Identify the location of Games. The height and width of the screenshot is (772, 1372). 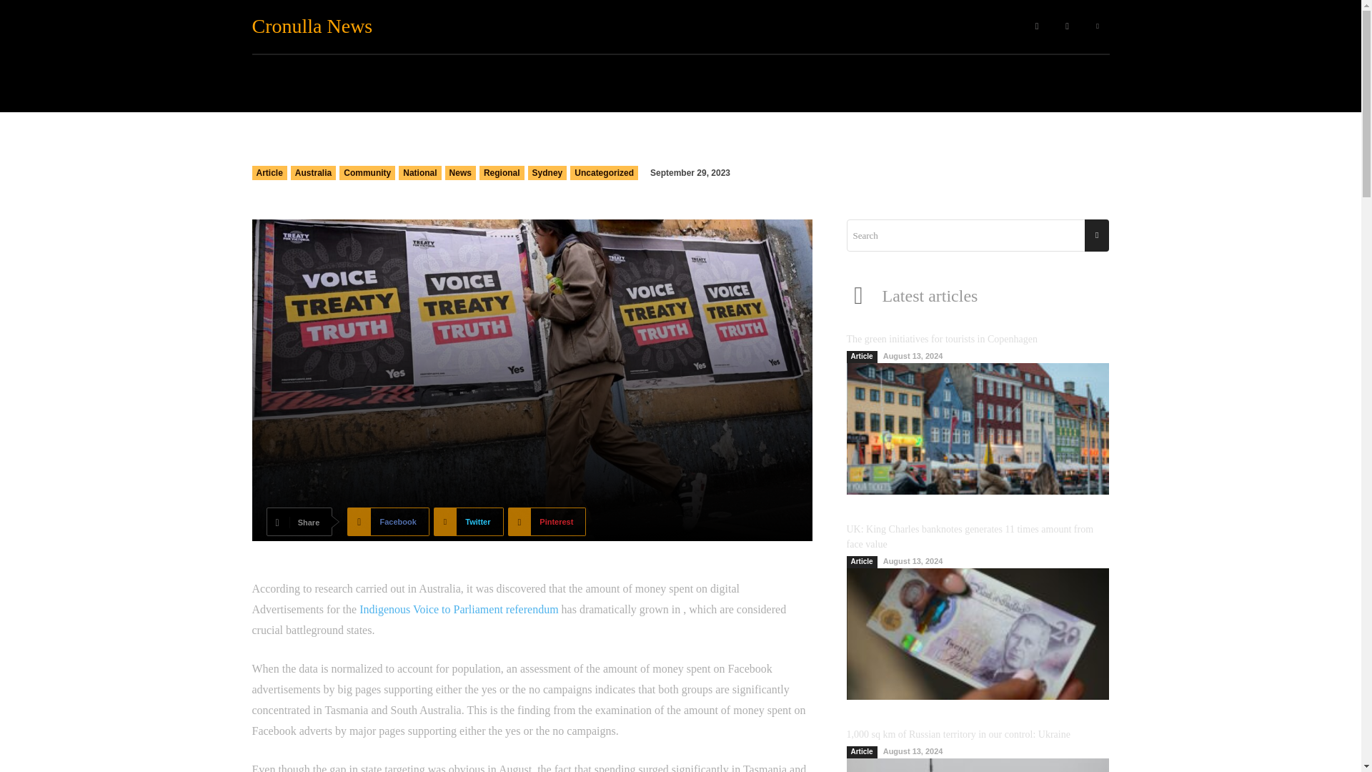
(880, 26).